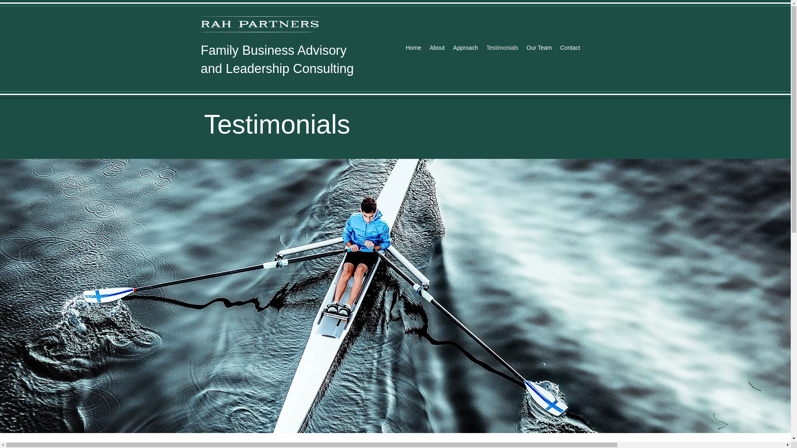  What do you see at coordinates (466, 47) in the screenshot?
I see `Testimonials` at bounding box center [466, 47].